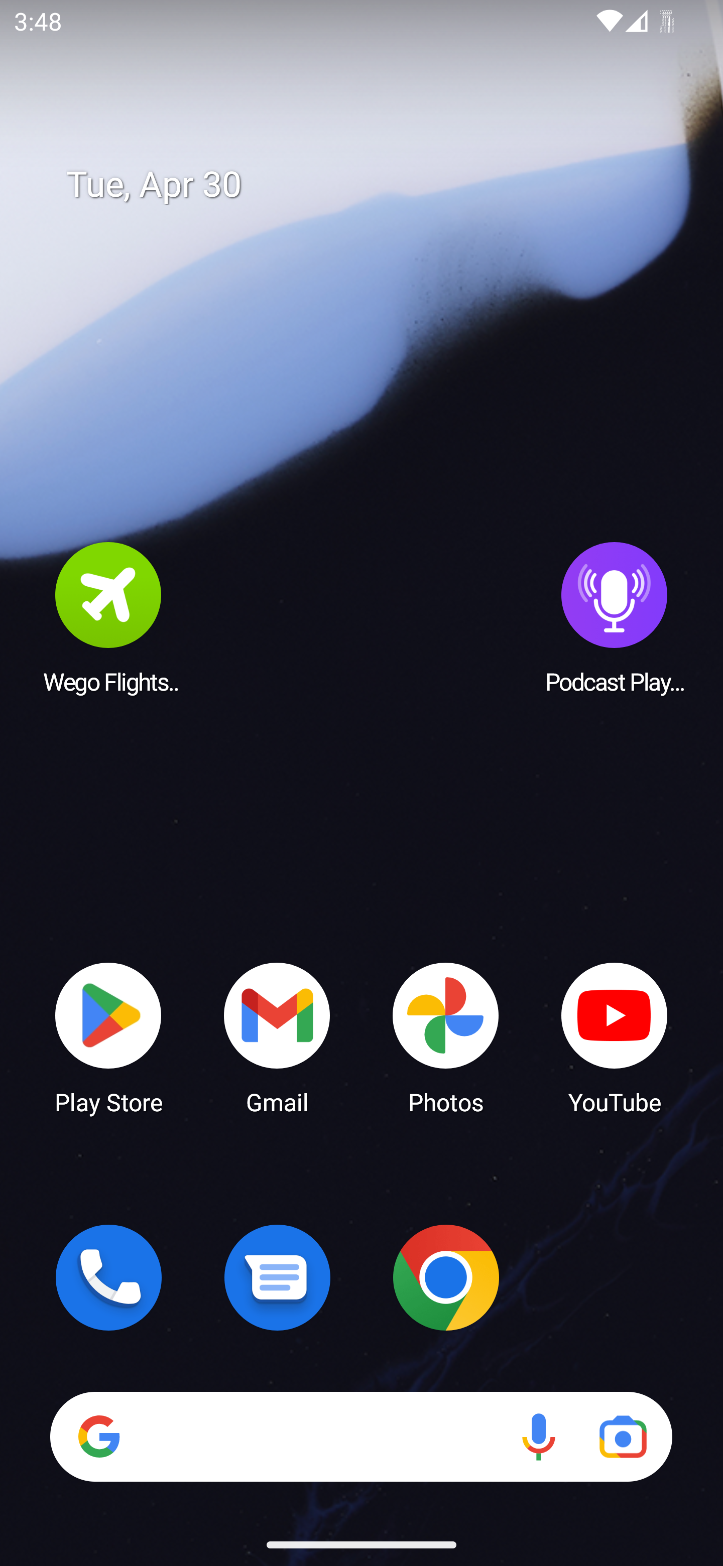 The height and width of the screenshot is (1566, 723). What do you see at coordinates (108, 1277) in the screenshot?
I see `Phone` at bounding box center [108, 1277].